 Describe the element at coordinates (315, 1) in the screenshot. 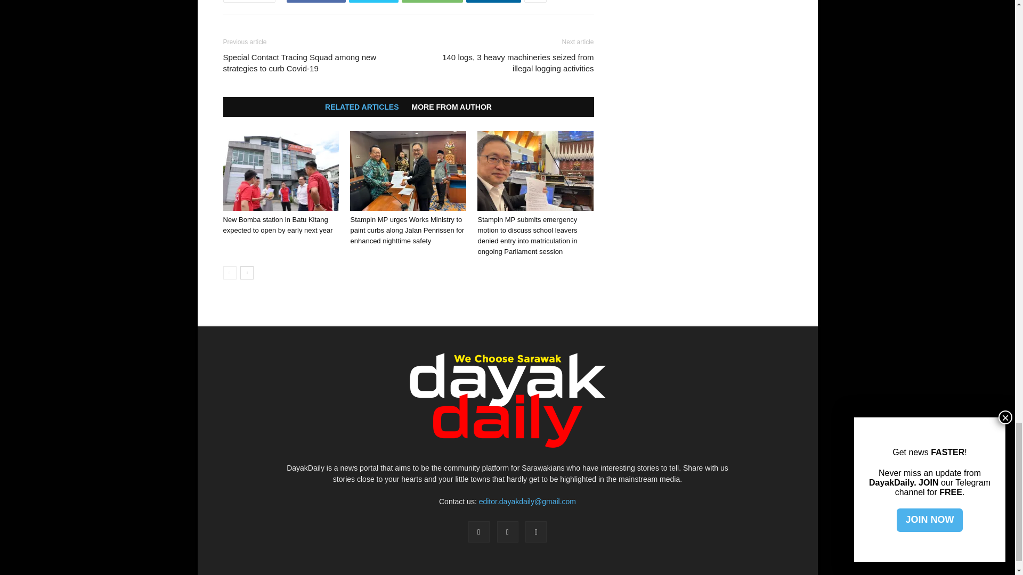

I see `Facebook` at that location.